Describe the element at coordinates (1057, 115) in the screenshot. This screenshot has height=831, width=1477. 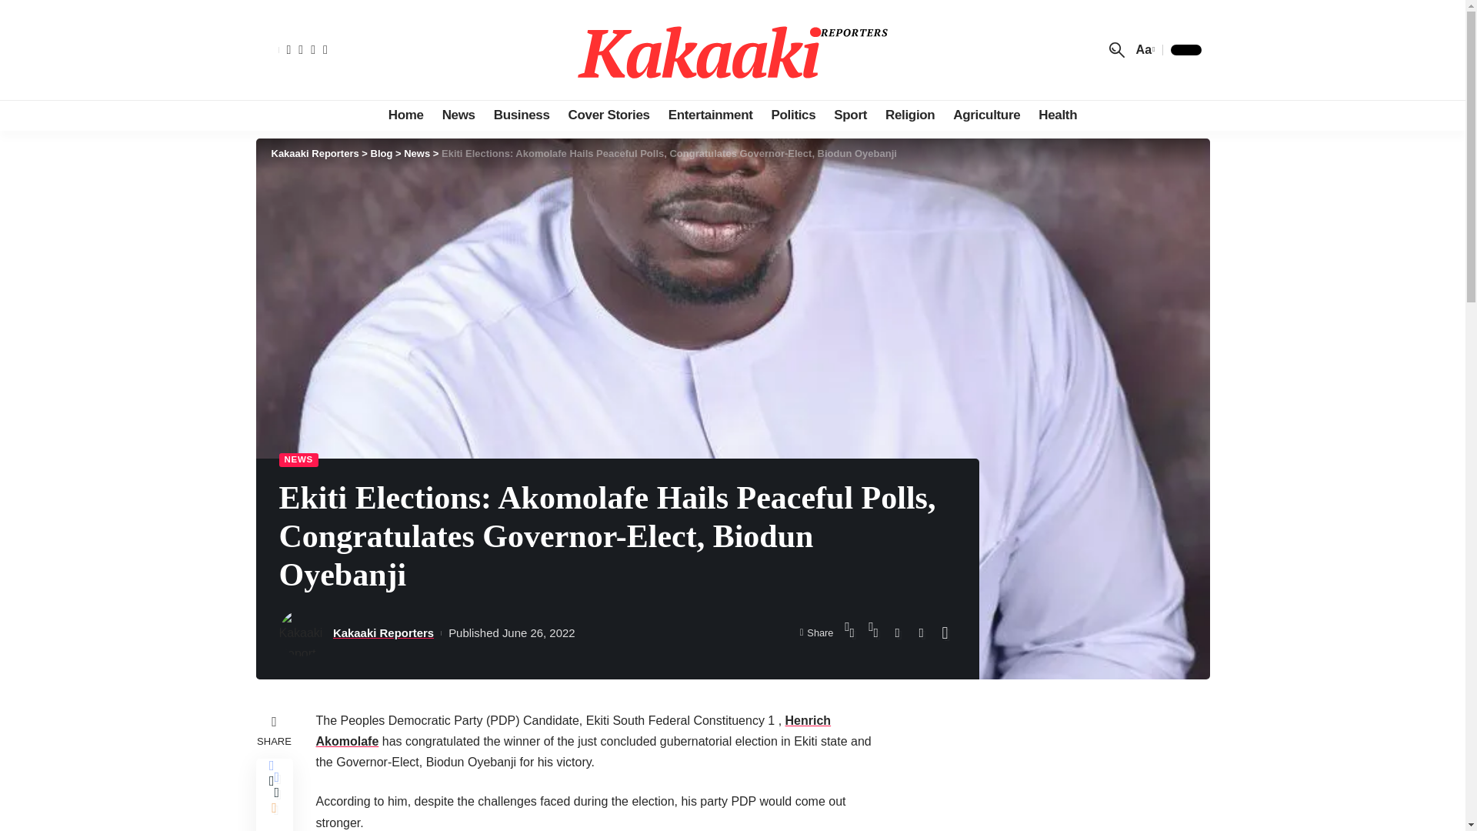
I see `Health` at that location.